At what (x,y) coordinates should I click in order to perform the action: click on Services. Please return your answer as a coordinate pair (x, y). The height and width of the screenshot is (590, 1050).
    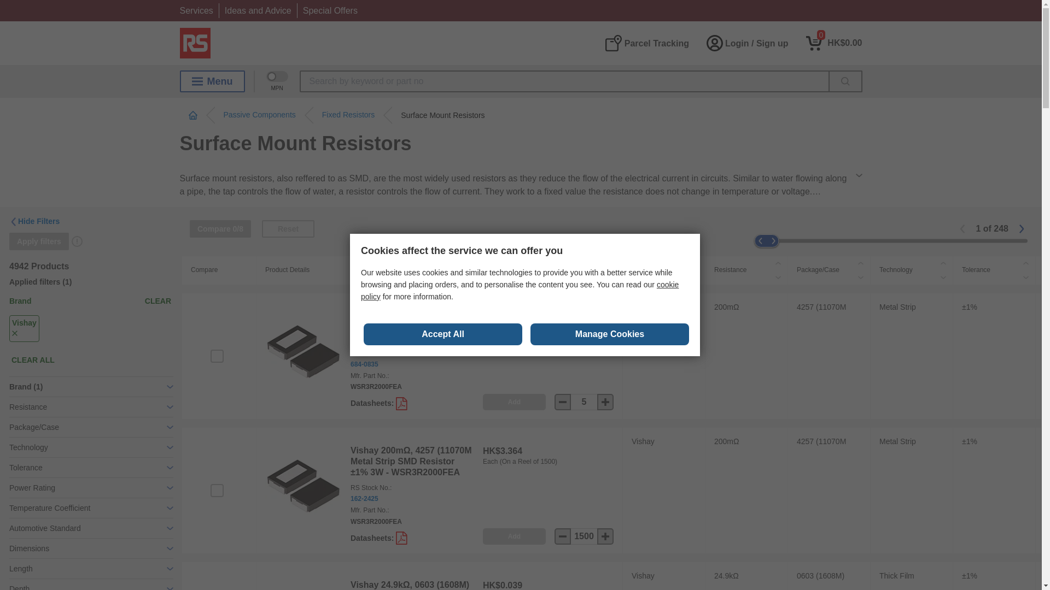
    Looking at the image, I should click on (196, 10).